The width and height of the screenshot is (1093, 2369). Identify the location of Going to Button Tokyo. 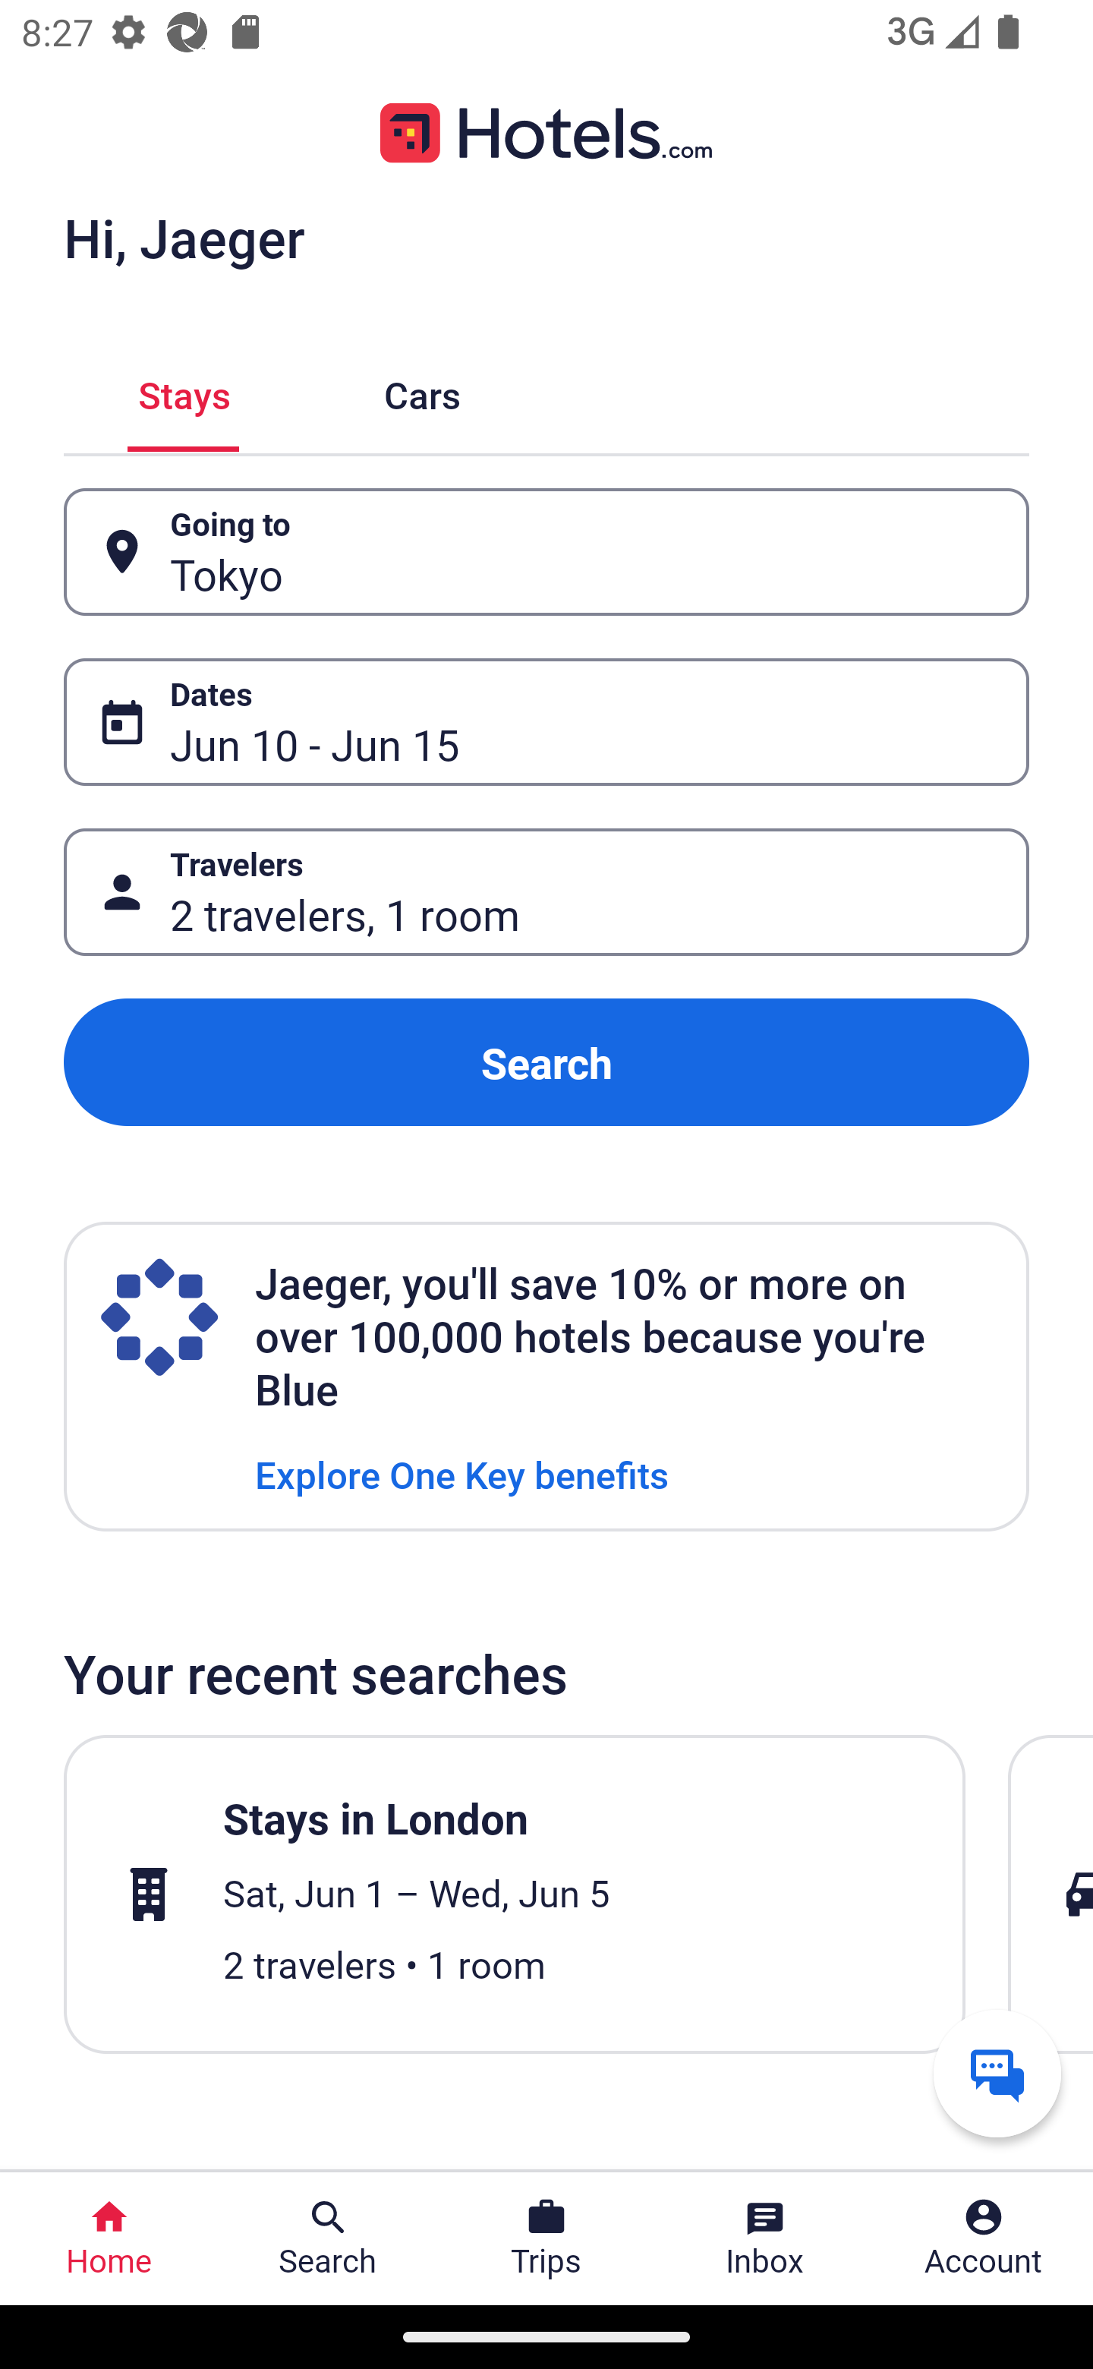
(546, 551).